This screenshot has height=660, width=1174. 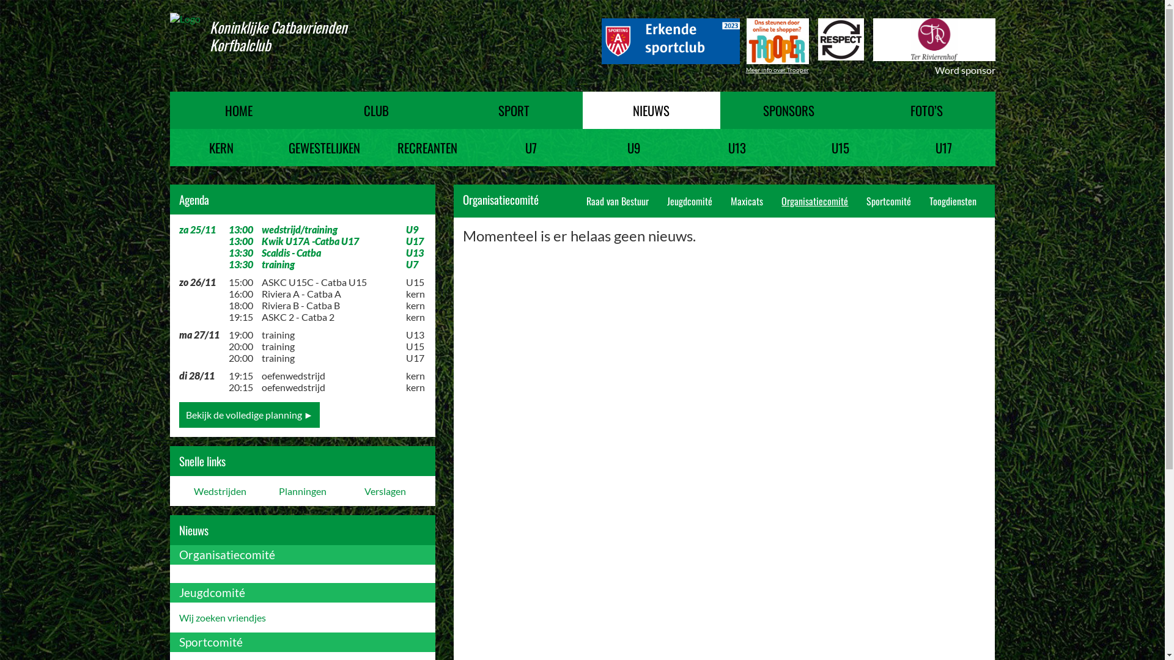 What do you see at coordinates (385, 491) in the screenshot?
I see `Verslagen` at bounding box center [385, 491].